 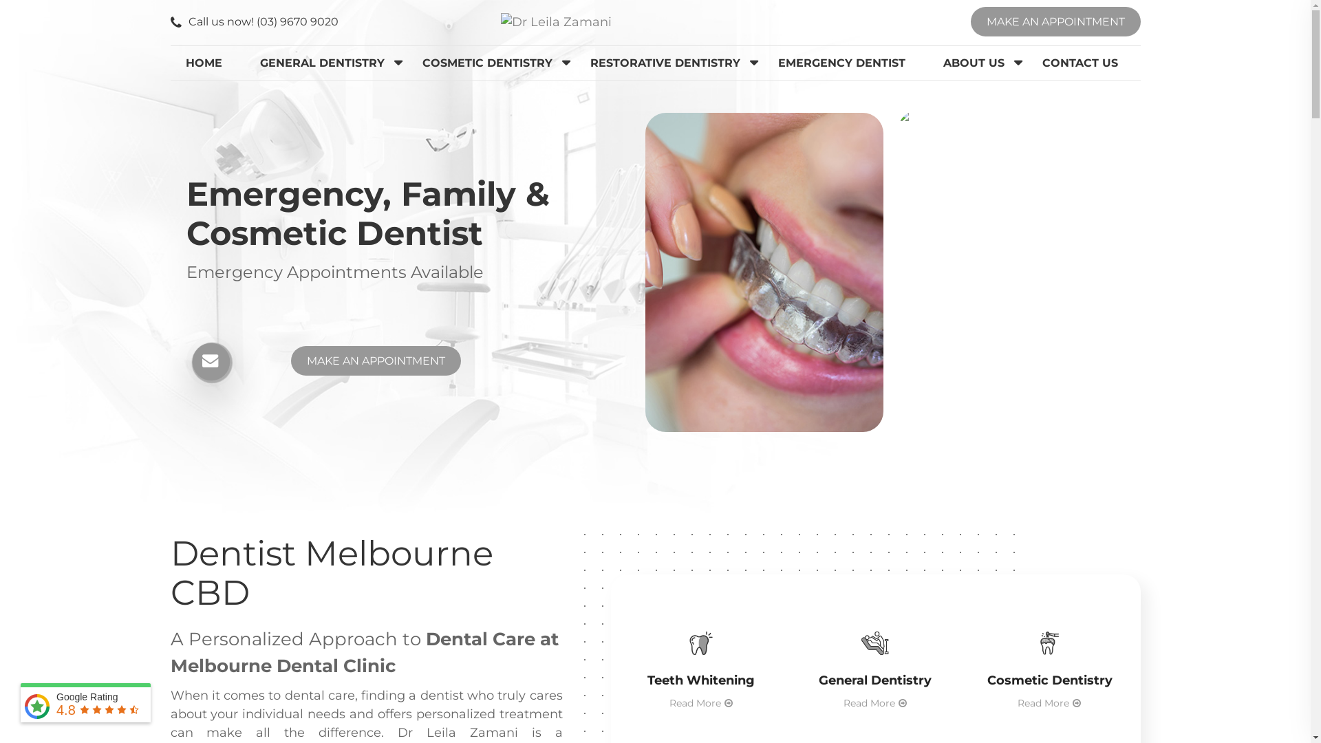 What do you see at coordinates (1080, 63) in the screenshot?
I see `CONTACT US` at bounding box center [1080, 63].